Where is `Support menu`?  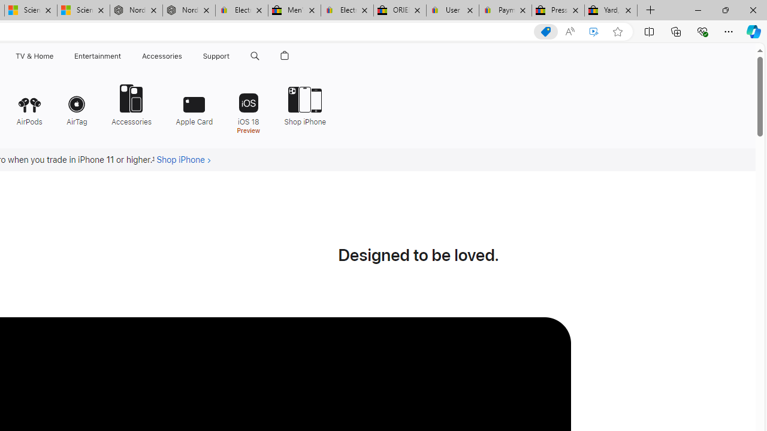
Support menu is located at coordinates (232, 56).